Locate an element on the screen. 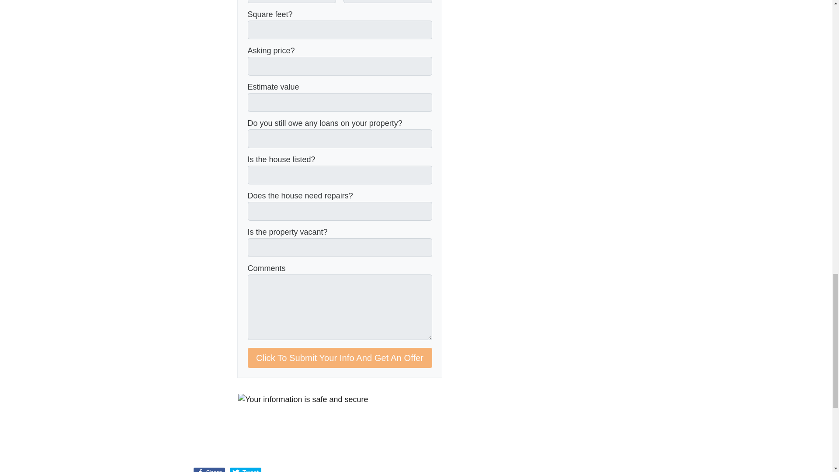 This screenshot has height=472, width=839. Tweet is located at coordinates (246, 470).